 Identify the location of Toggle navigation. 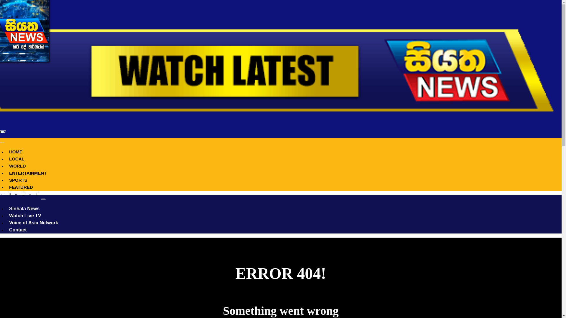
(2, 143).